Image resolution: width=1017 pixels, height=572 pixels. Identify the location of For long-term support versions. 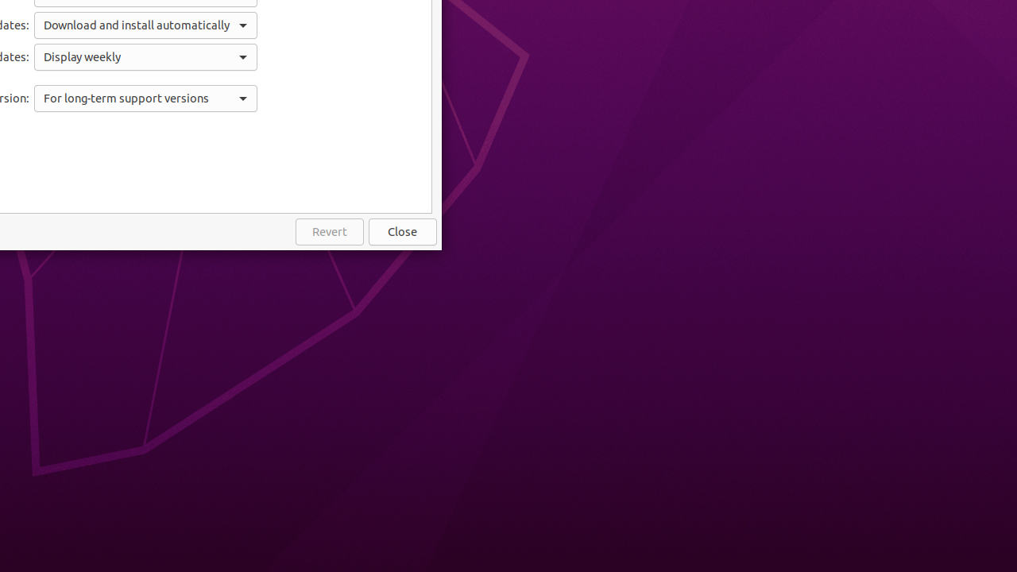
(146, 99).